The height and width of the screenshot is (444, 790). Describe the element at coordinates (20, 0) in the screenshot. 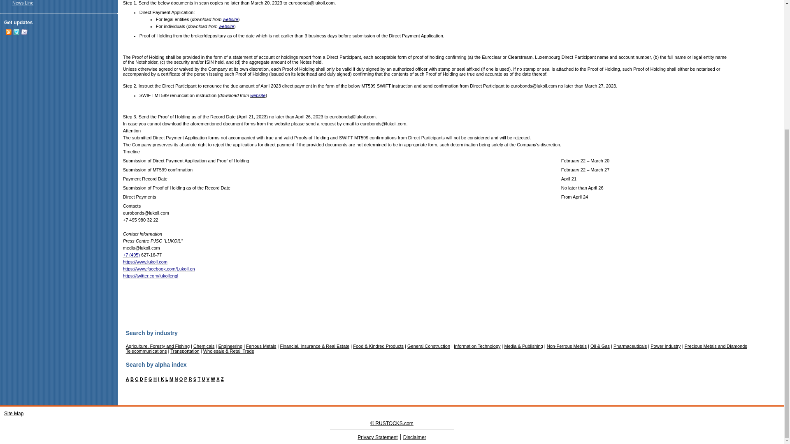

I see `Media Corner` at that location.